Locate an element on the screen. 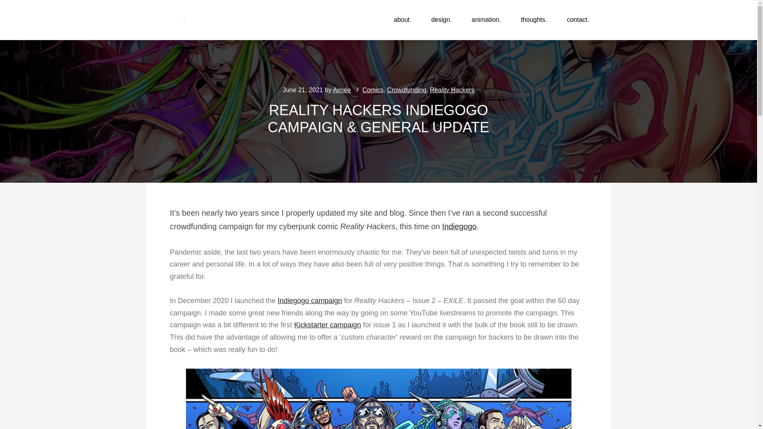 The width and height of the screenshot is (763, 429). Indiegogo campaign is located at coordinates (310, 300).